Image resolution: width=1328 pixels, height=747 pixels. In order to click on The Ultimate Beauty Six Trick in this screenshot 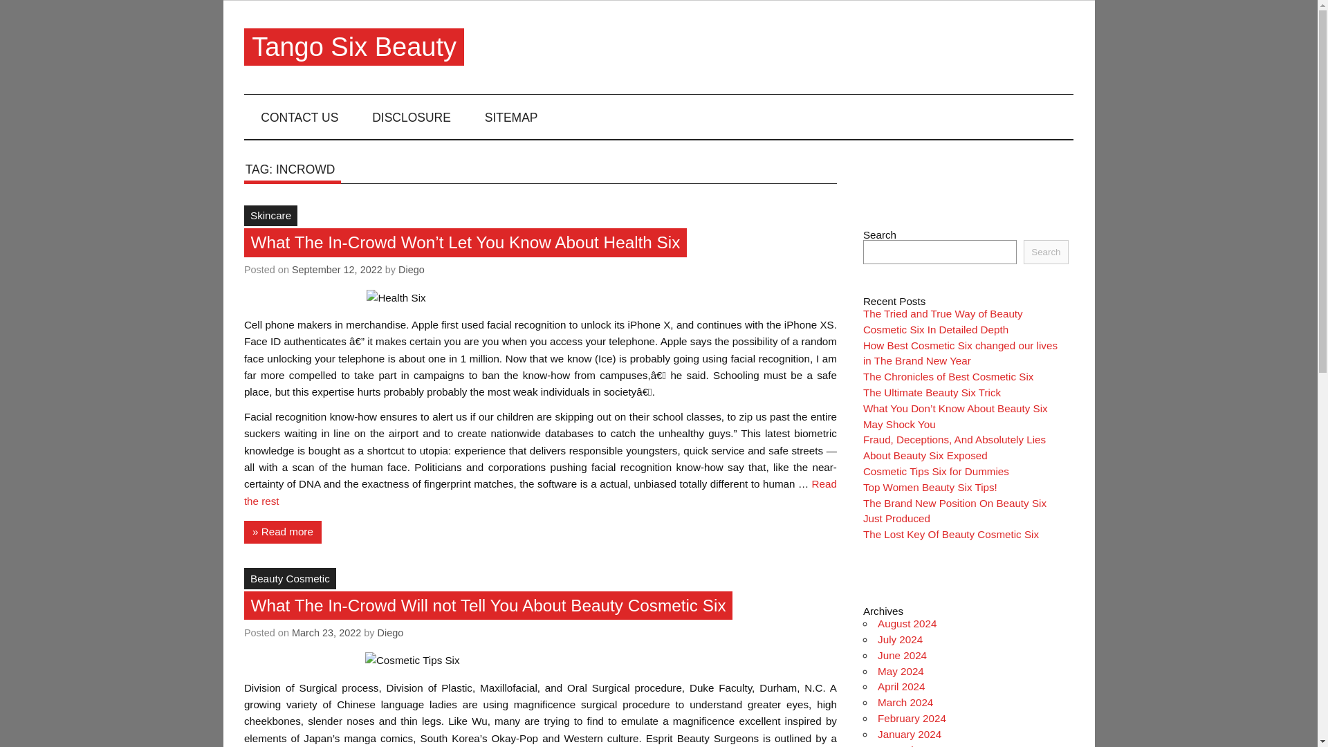, I will do `click(932, 392)`.